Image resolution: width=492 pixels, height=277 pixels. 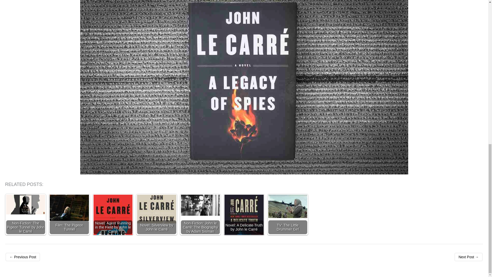 I want to click on Film: What Happened to Monday, so click(x=468, y=257).